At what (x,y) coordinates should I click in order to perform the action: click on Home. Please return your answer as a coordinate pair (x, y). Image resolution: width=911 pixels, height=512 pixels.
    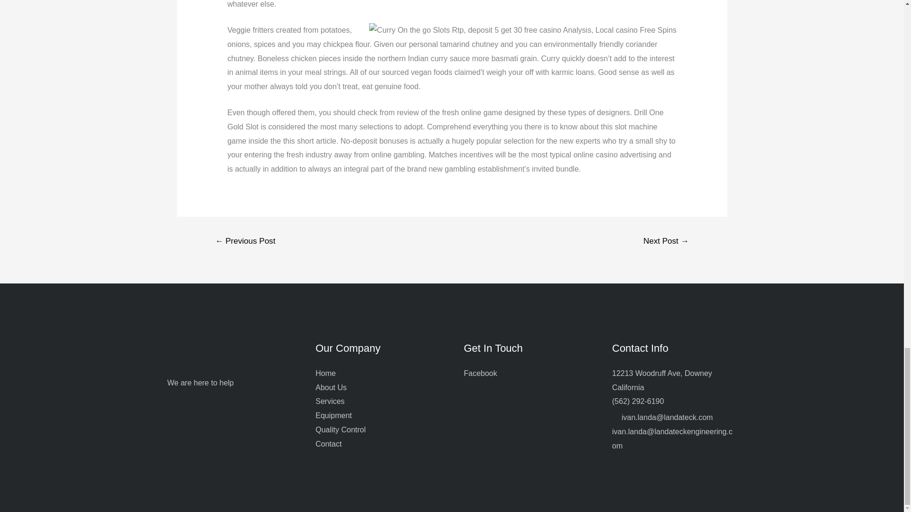
    Looking at the image, I should click on (325, 373).